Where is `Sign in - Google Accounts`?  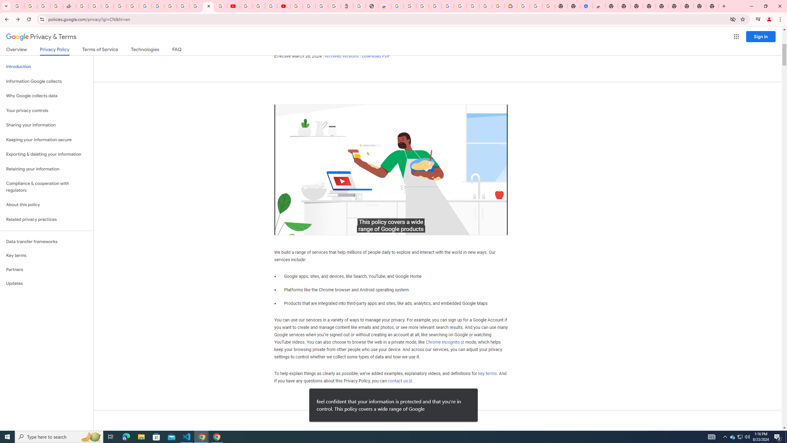 Sign in - Google Accounts is located at coordinates (120, 6).